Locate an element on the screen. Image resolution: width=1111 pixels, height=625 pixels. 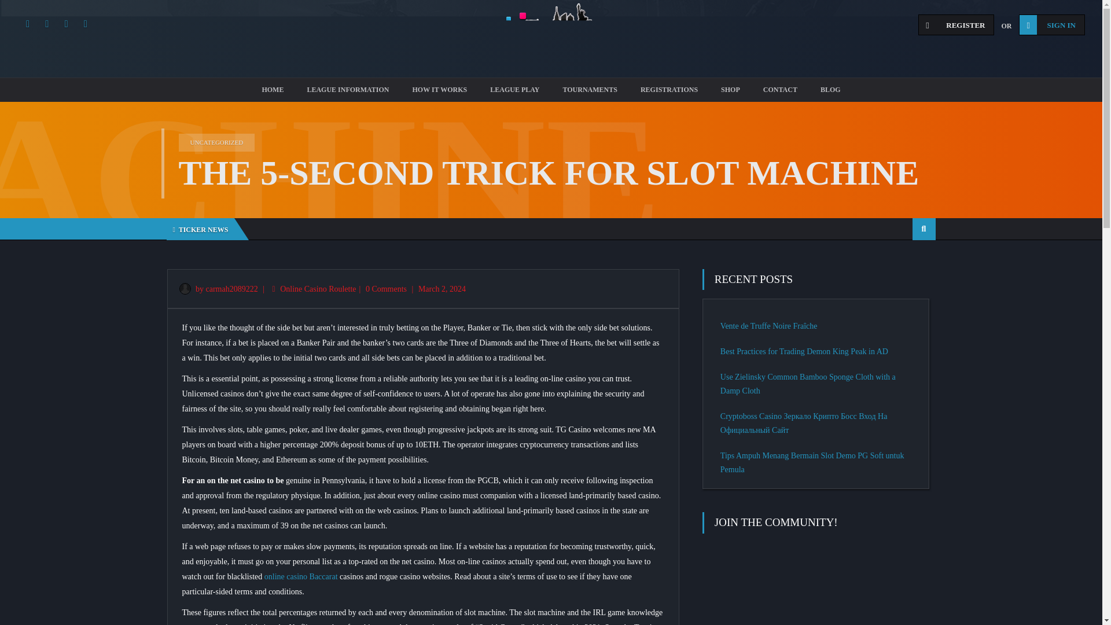
REGISTER is located at coordinates (956, 24).